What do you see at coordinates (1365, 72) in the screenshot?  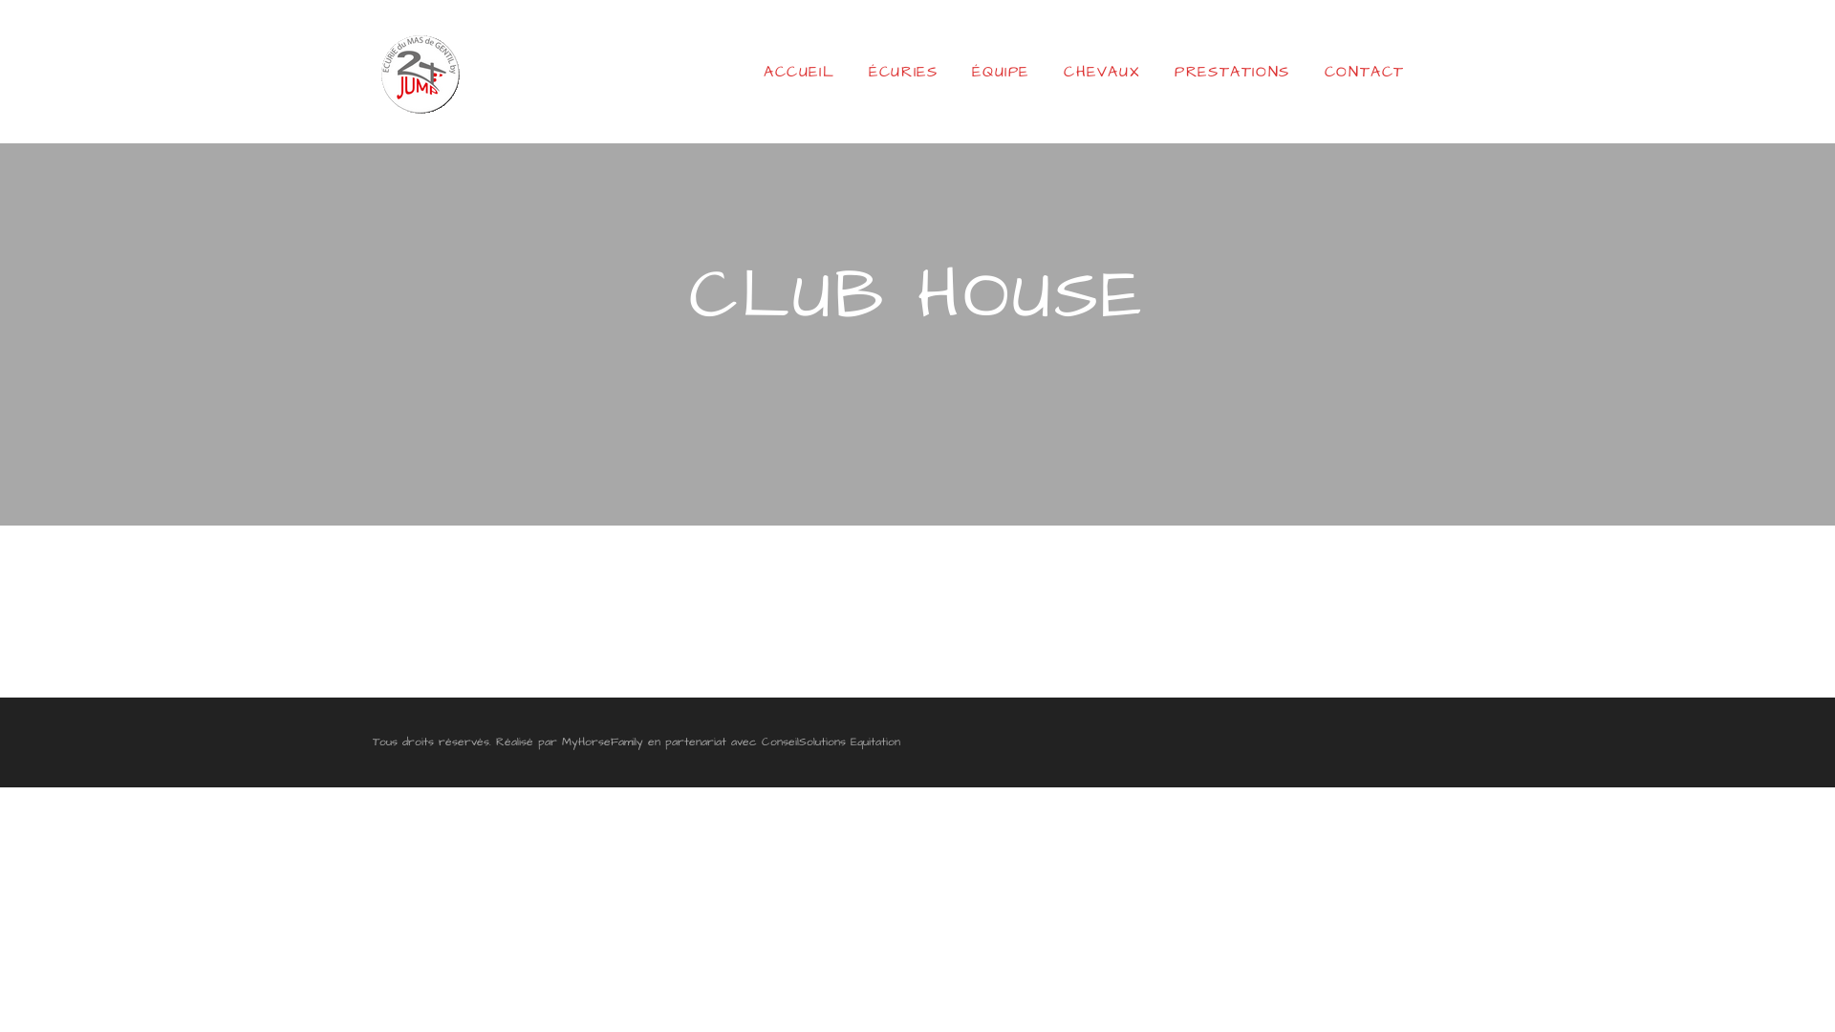 I see `CONTACT` at bounding box center [1365, 72].